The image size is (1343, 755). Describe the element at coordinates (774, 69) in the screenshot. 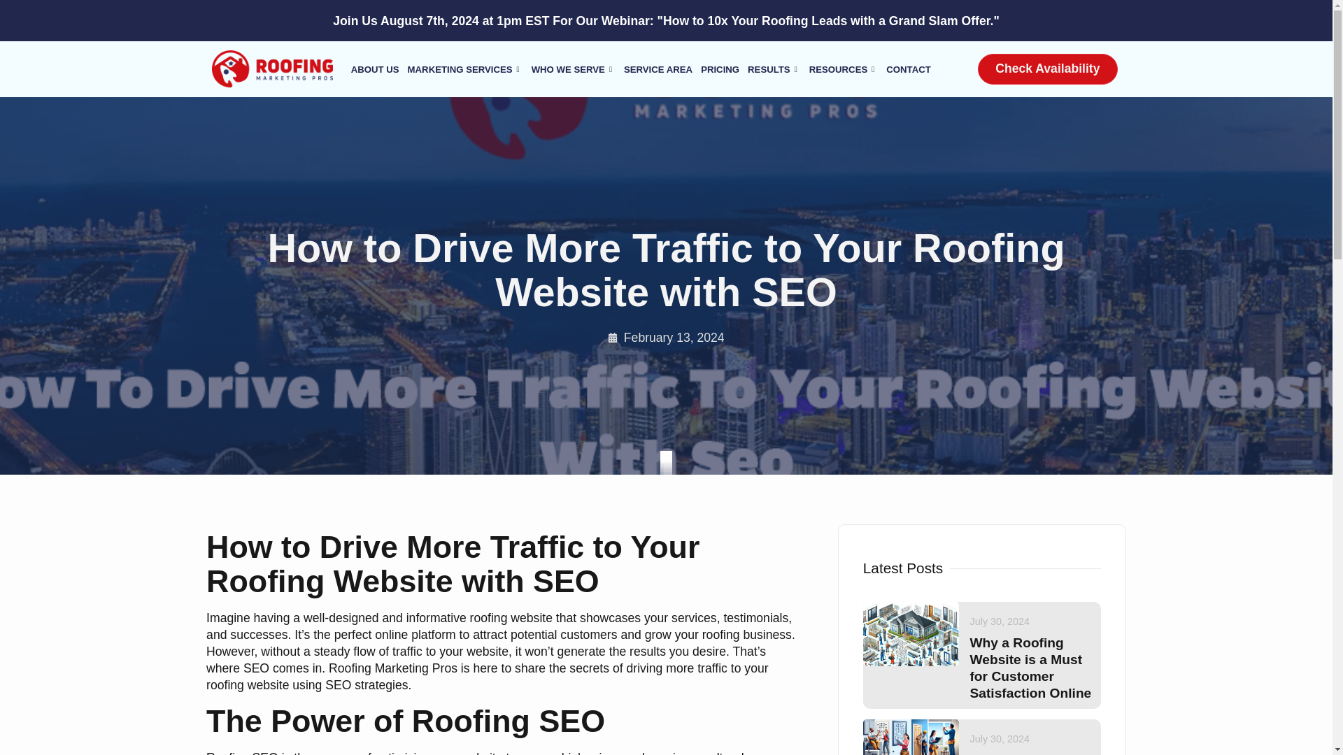

I see `RESULTS` at that location.